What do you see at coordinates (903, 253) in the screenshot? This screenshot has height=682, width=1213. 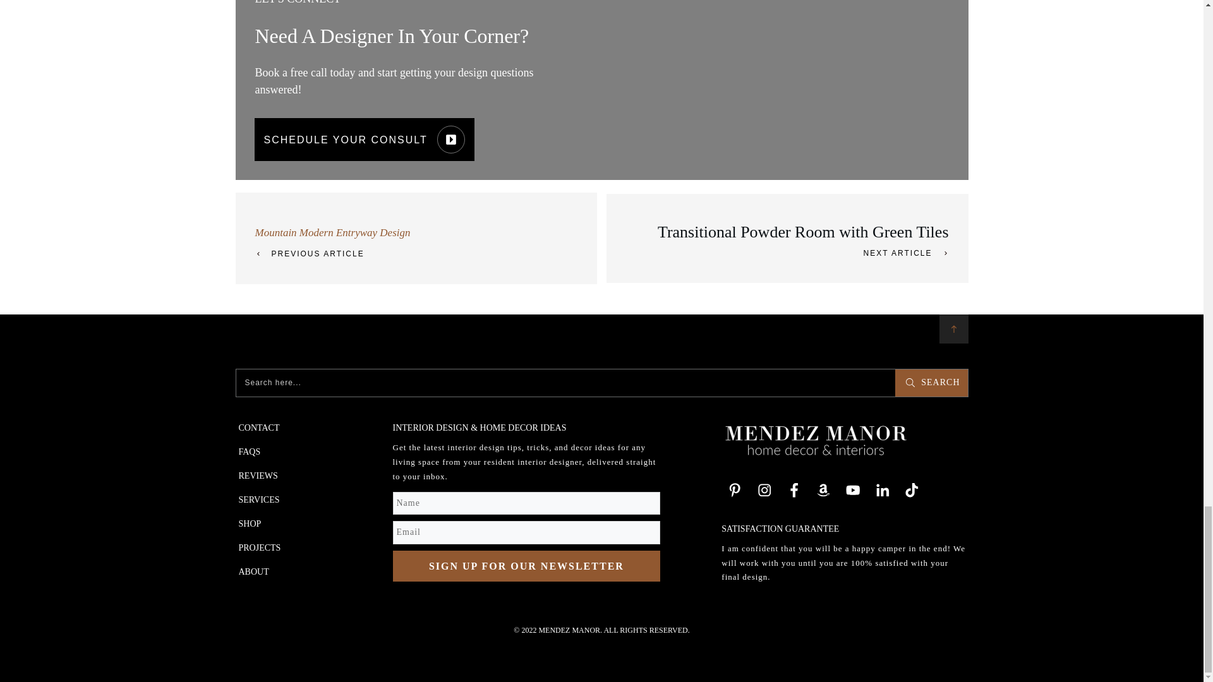 I see `NEXT ARTICLE` at bounding box center [903, 253].